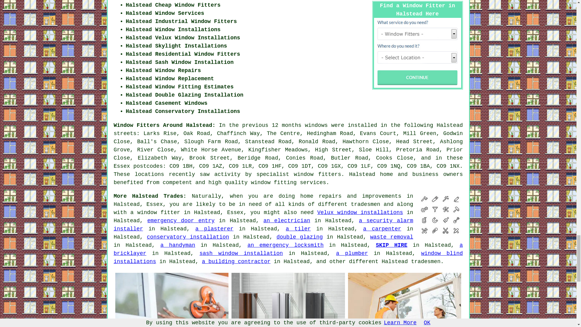 The image size is (581, 327). Describe the element at coordinates (440, 215) in the screenshot. I see `More Halstead Tradesmen` at that location.